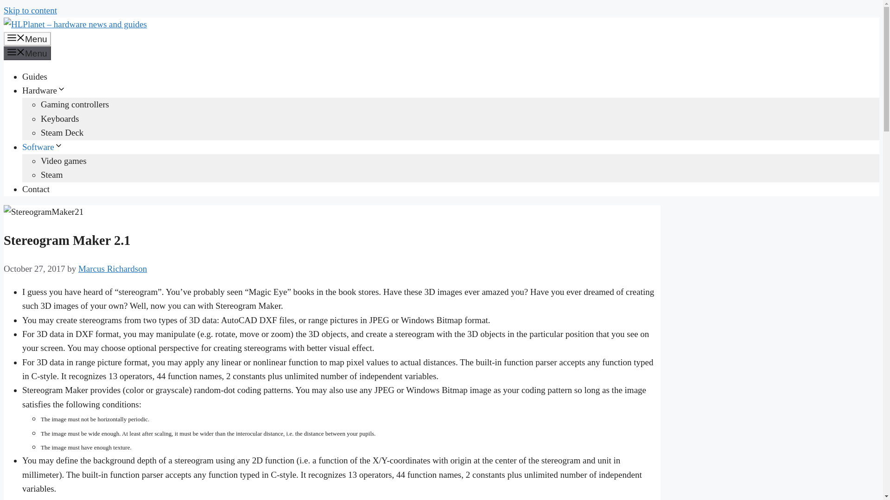 This screenshot has height=500, width=890. I want to click on Keyboards, so click(60, 119).